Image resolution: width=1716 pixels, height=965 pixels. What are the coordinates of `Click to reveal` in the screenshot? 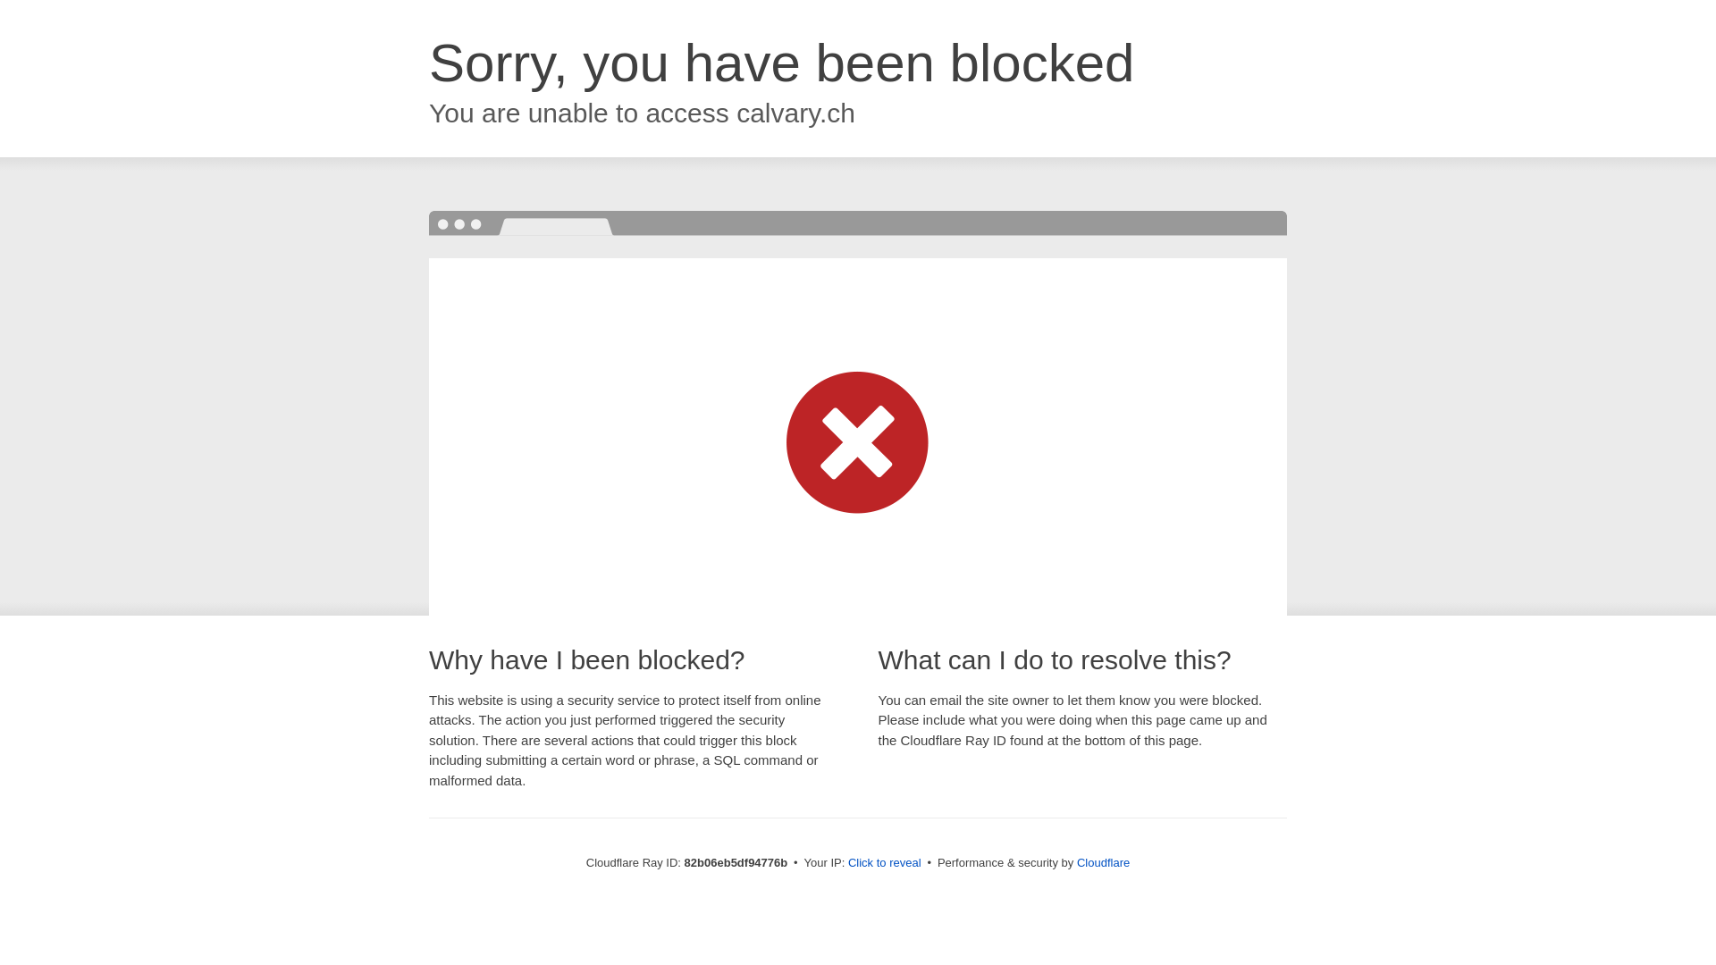 It's located at (885, 863).